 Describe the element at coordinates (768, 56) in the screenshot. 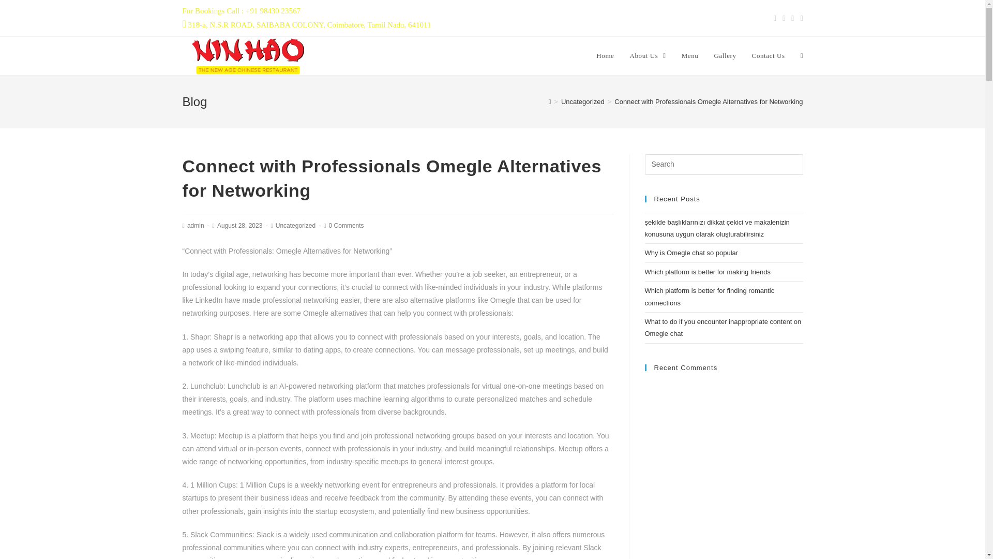

I see `Contact Us` at that location.